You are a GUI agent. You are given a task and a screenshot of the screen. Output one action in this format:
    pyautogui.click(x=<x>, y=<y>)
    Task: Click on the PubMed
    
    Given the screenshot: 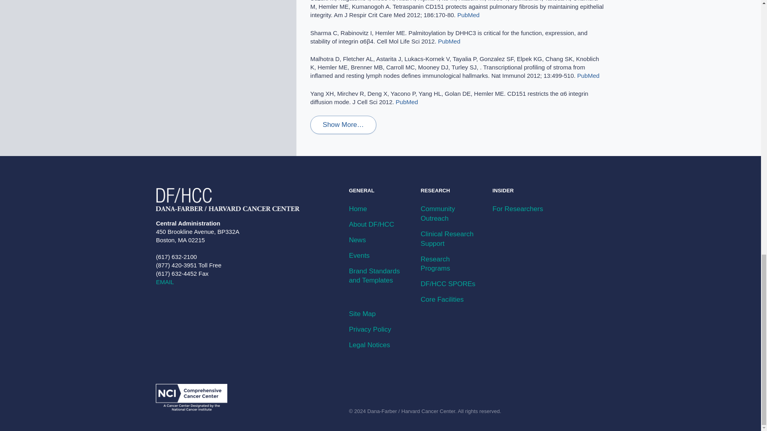 What is the action you would take?
    pyautogui.click(x=449, y=42)
    